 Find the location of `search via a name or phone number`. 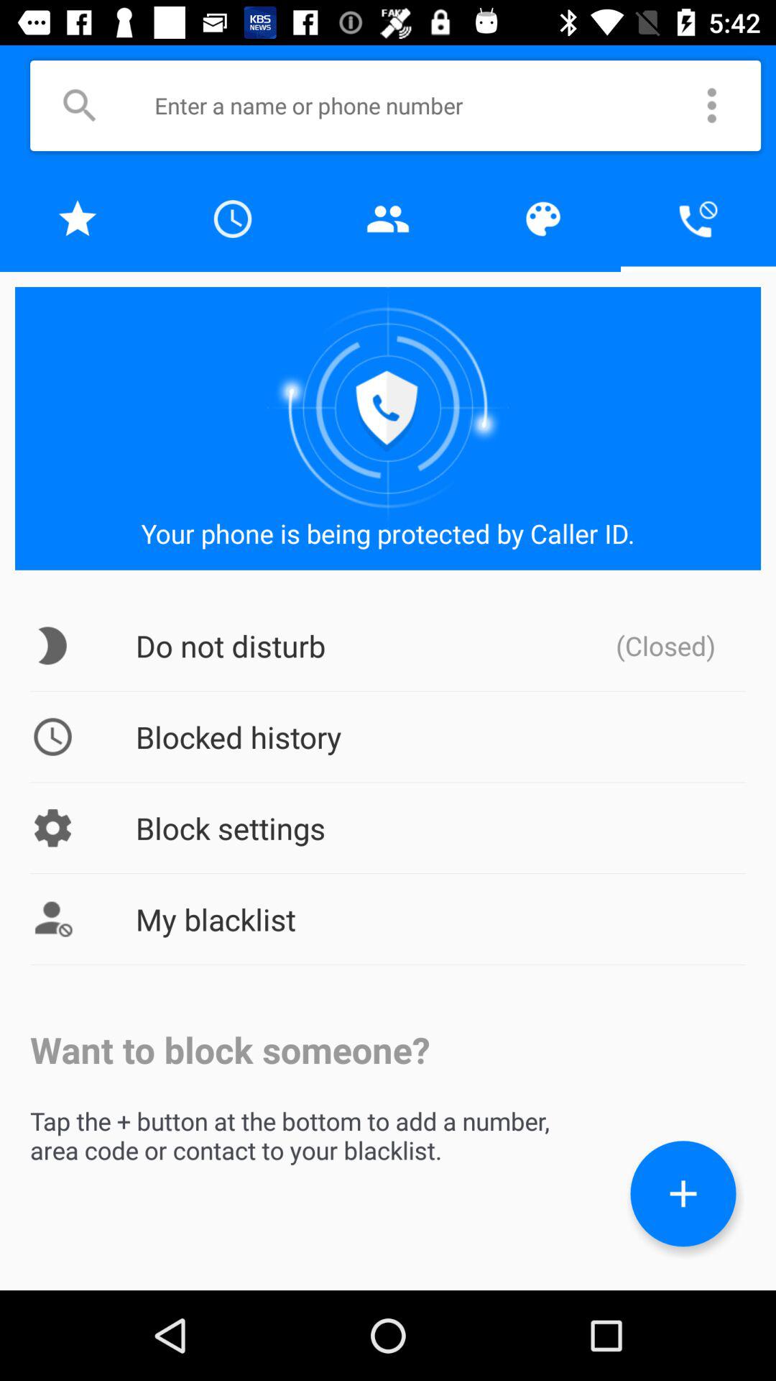

search via a name or phone number is located at coordinates (416, 105).